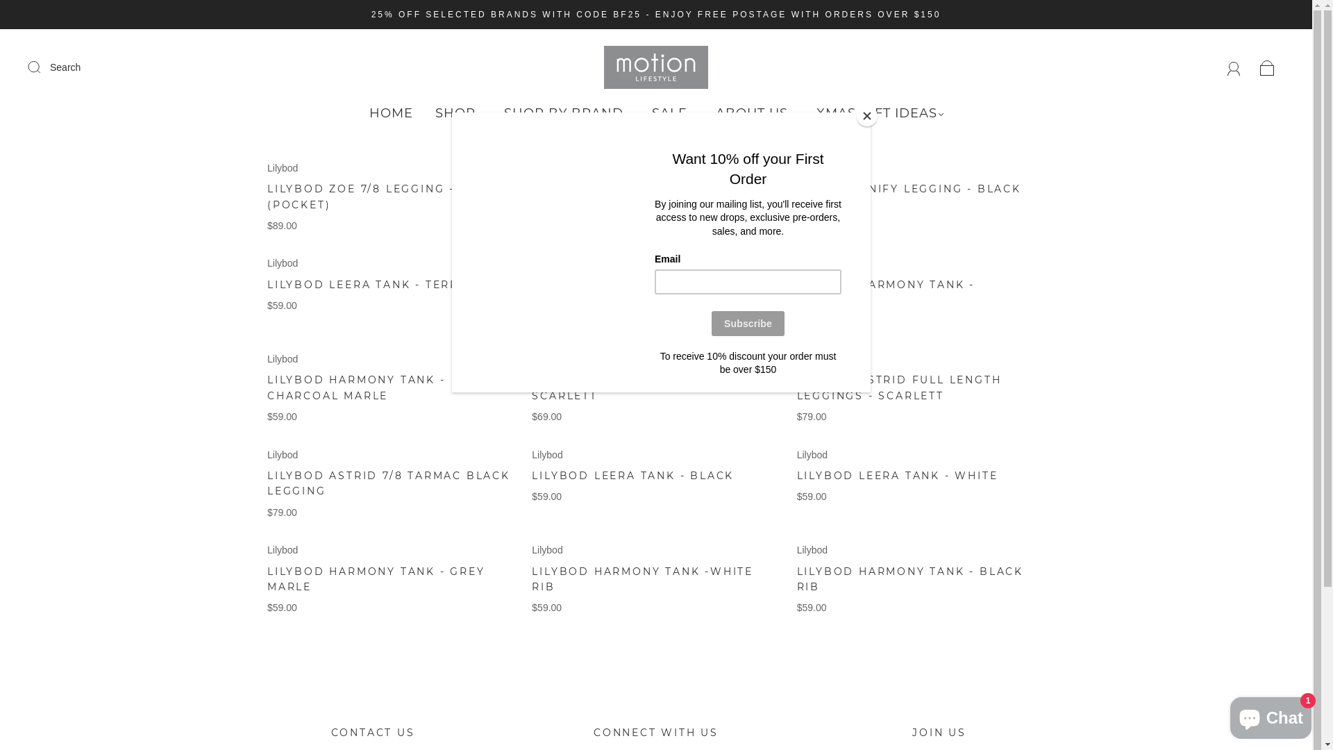 This screenshot has height=750, width=1333. What do you see at coordinates (389, 285) in the screenshot?
I see `LILYBOD LEERA TANK - TERRACOTTA` at bounding box center [389, 285].